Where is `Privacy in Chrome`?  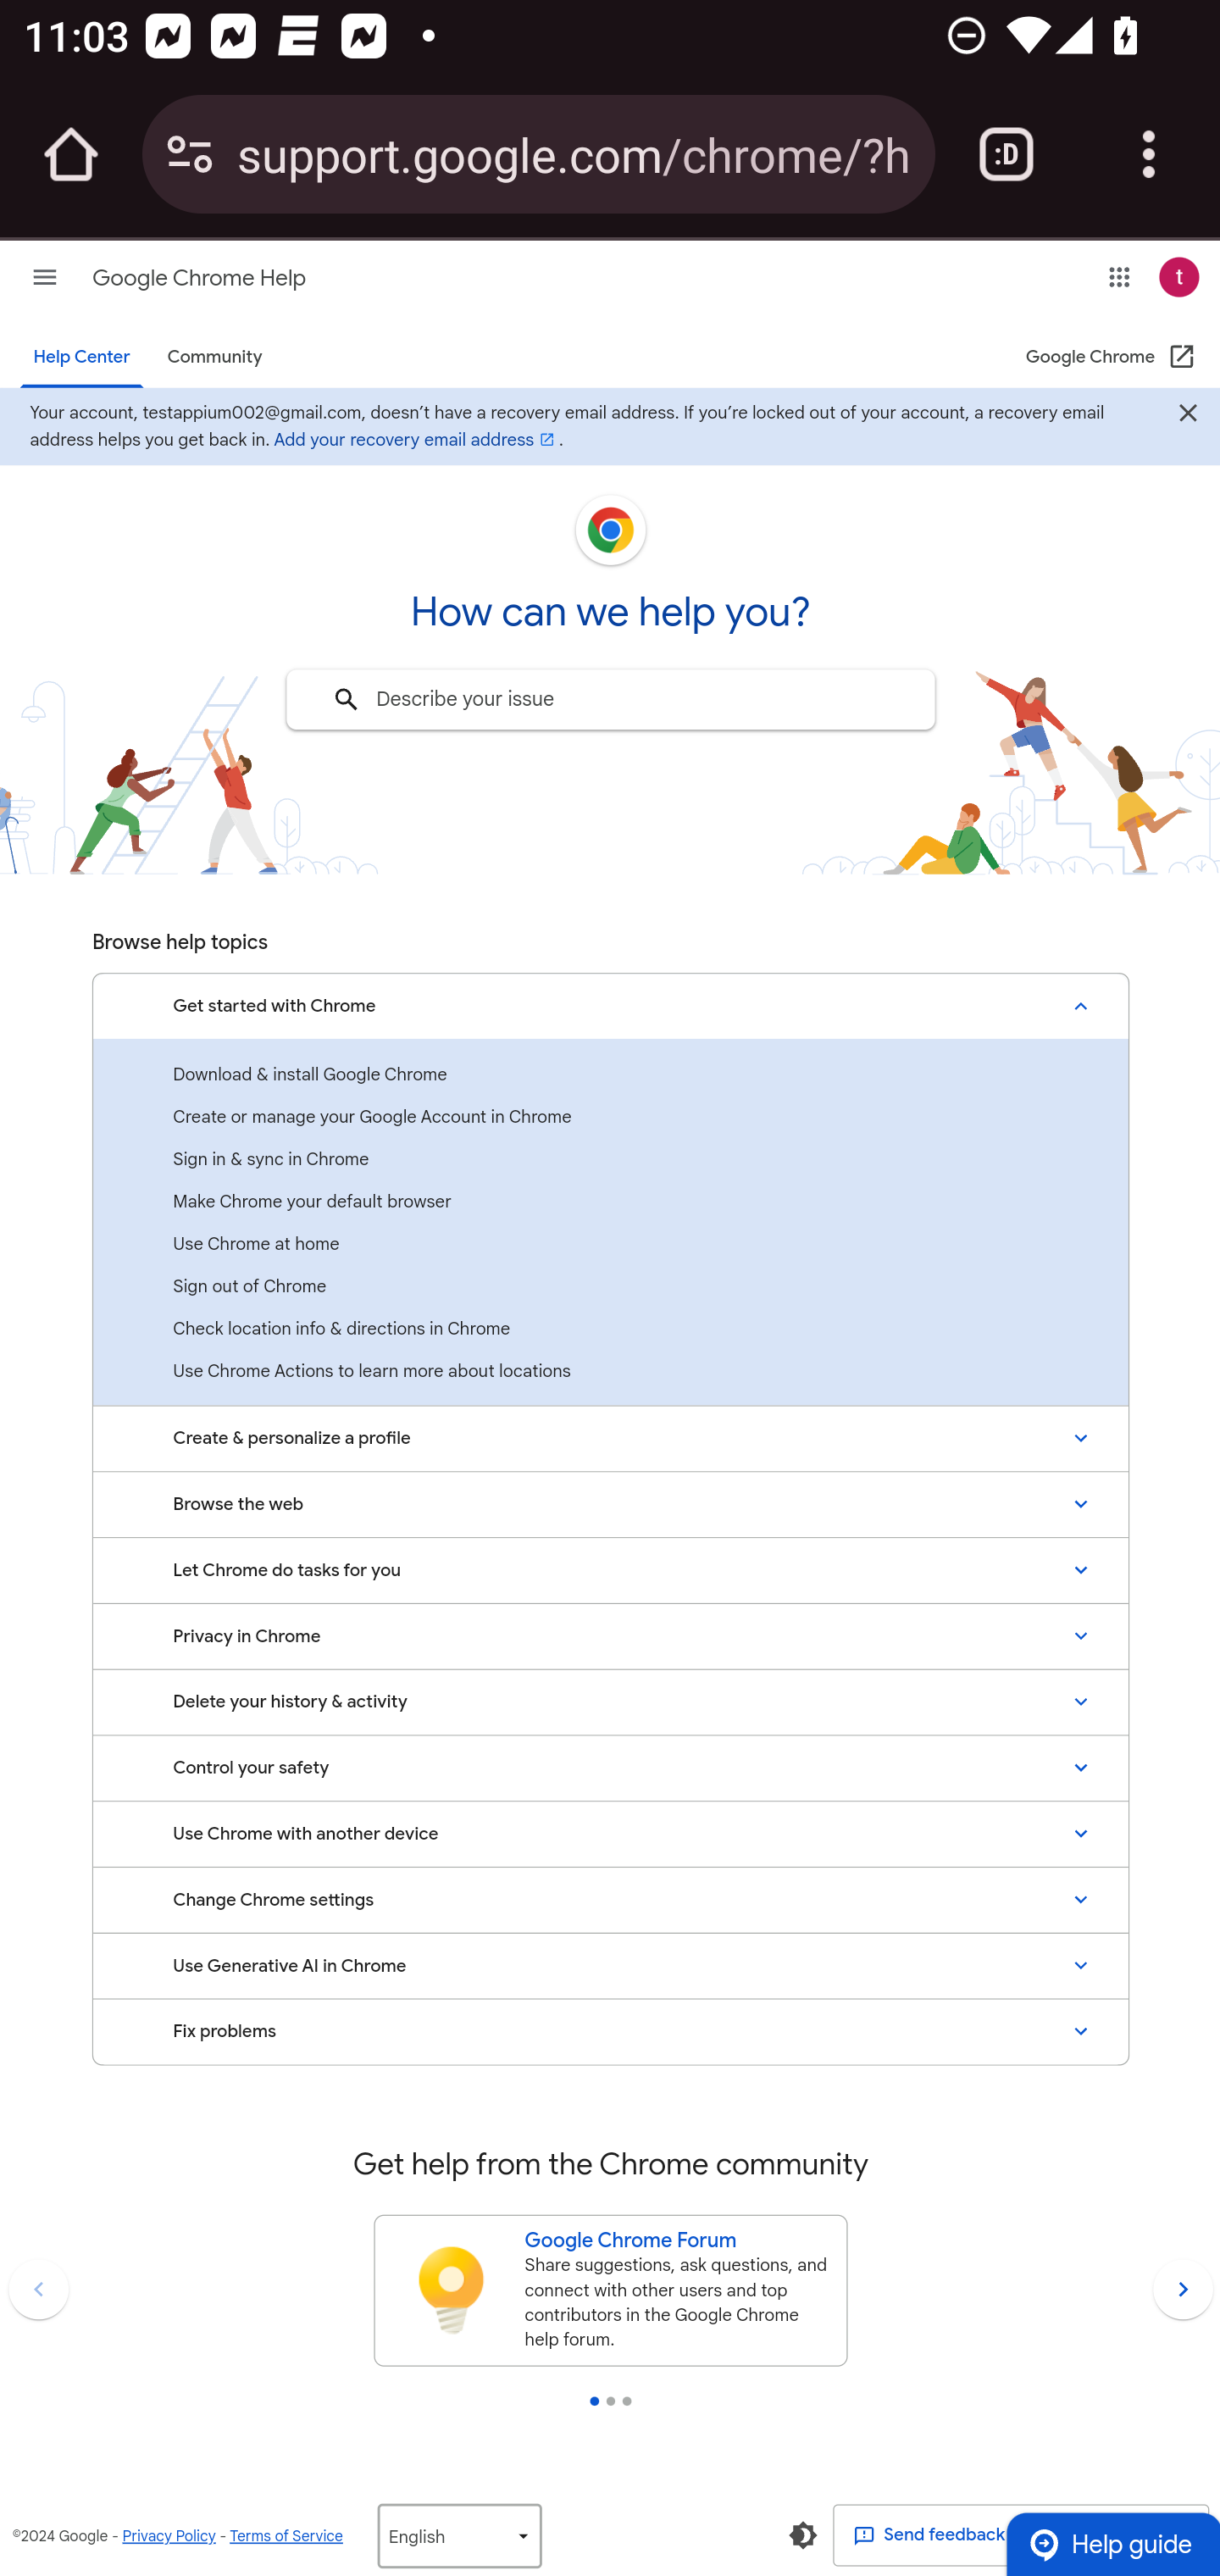
Privacy in Chrome is located at coordinates (610, 1635).